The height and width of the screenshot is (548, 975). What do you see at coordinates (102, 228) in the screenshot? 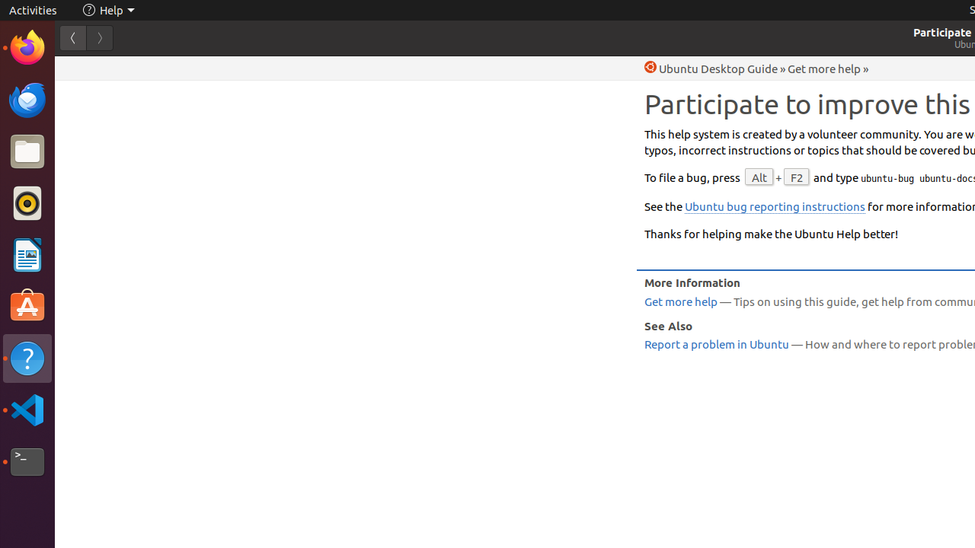
I see `IsaHelpMain.desktop` at bounding box center [102, 228].